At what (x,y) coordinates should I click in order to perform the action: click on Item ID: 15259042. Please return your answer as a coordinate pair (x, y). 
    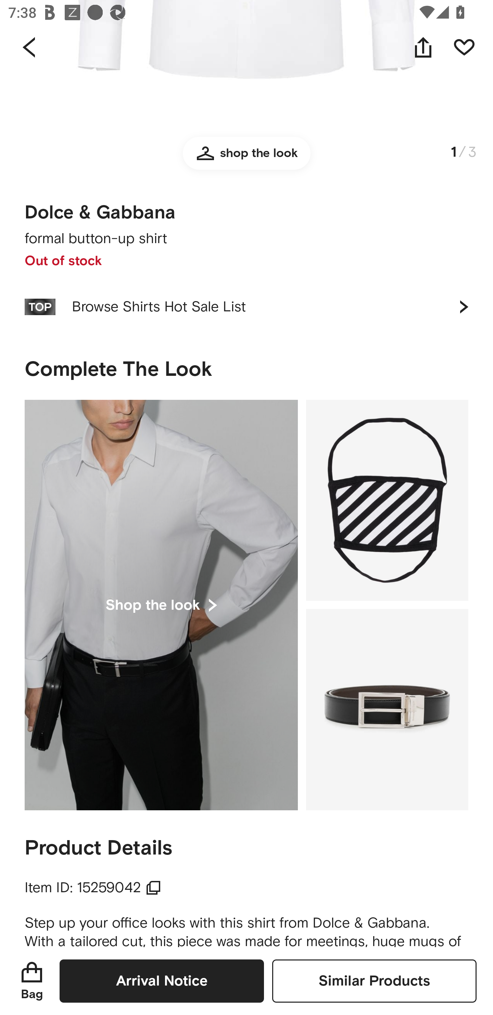
    Looking at the image, I should click on (93, 888).